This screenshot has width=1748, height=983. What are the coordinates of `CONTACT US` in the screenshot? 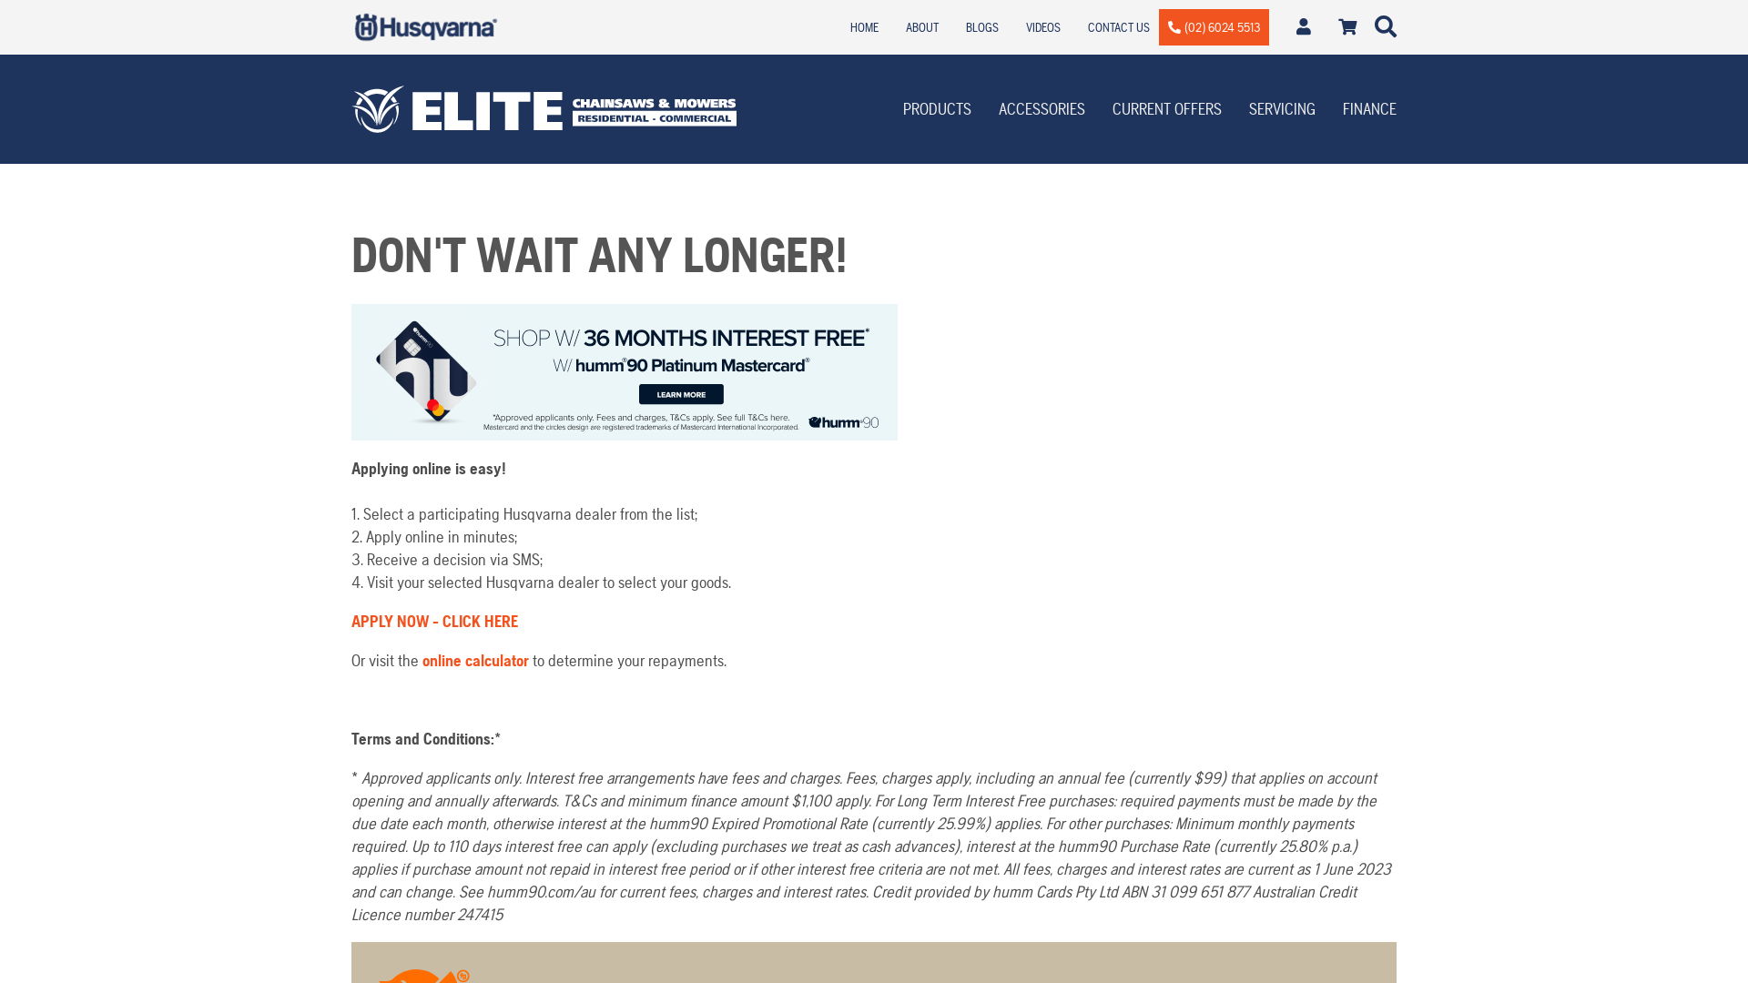 It's located at (1118, 27).